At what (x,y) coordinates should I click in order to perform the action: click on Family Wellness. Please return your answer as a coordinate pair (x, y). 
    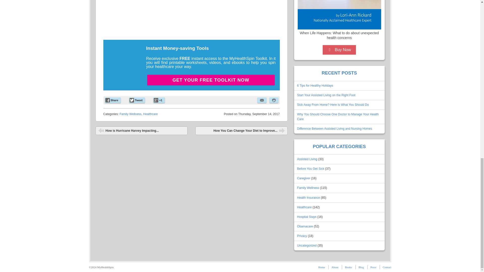
    Looking at the image, I should click on (130, 114).